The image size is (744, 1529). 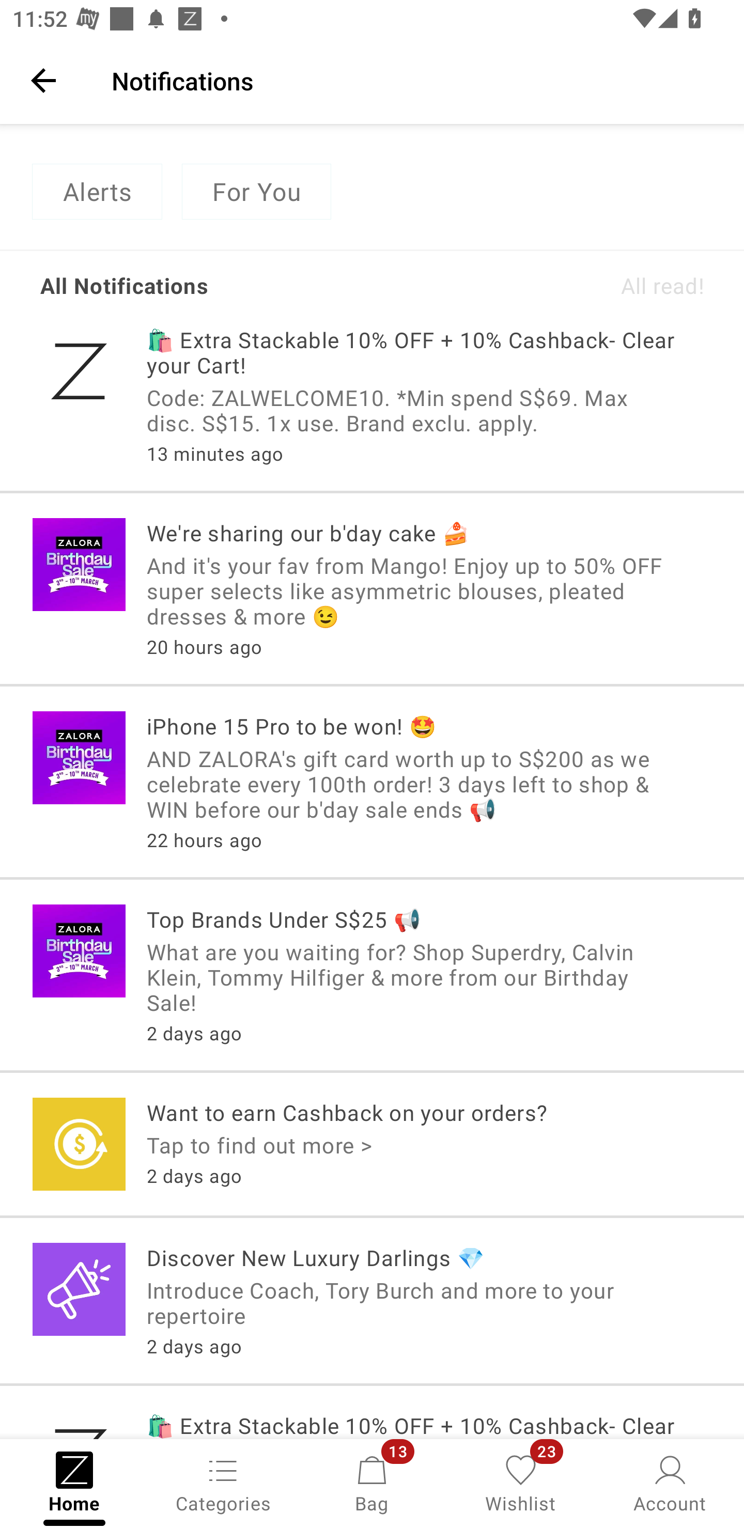 I want to click on Account, so click(x=670, y=1483).